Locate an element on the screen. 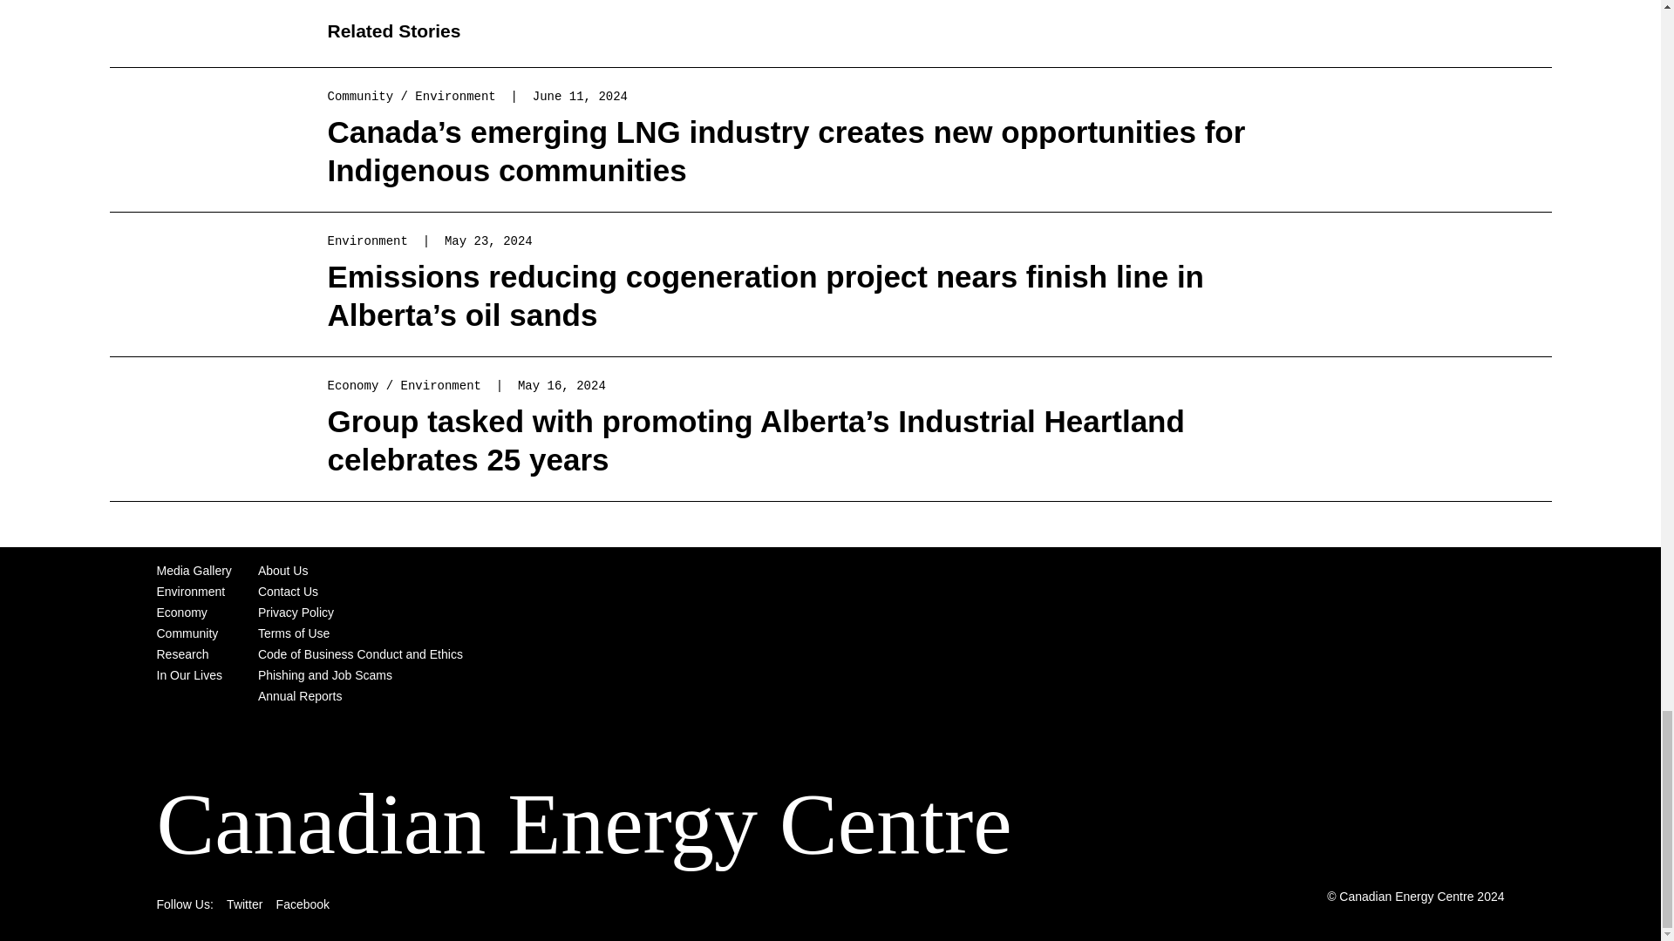 This screenshot has height=941, width=1674. Environment is located at coordinates (368, 240).